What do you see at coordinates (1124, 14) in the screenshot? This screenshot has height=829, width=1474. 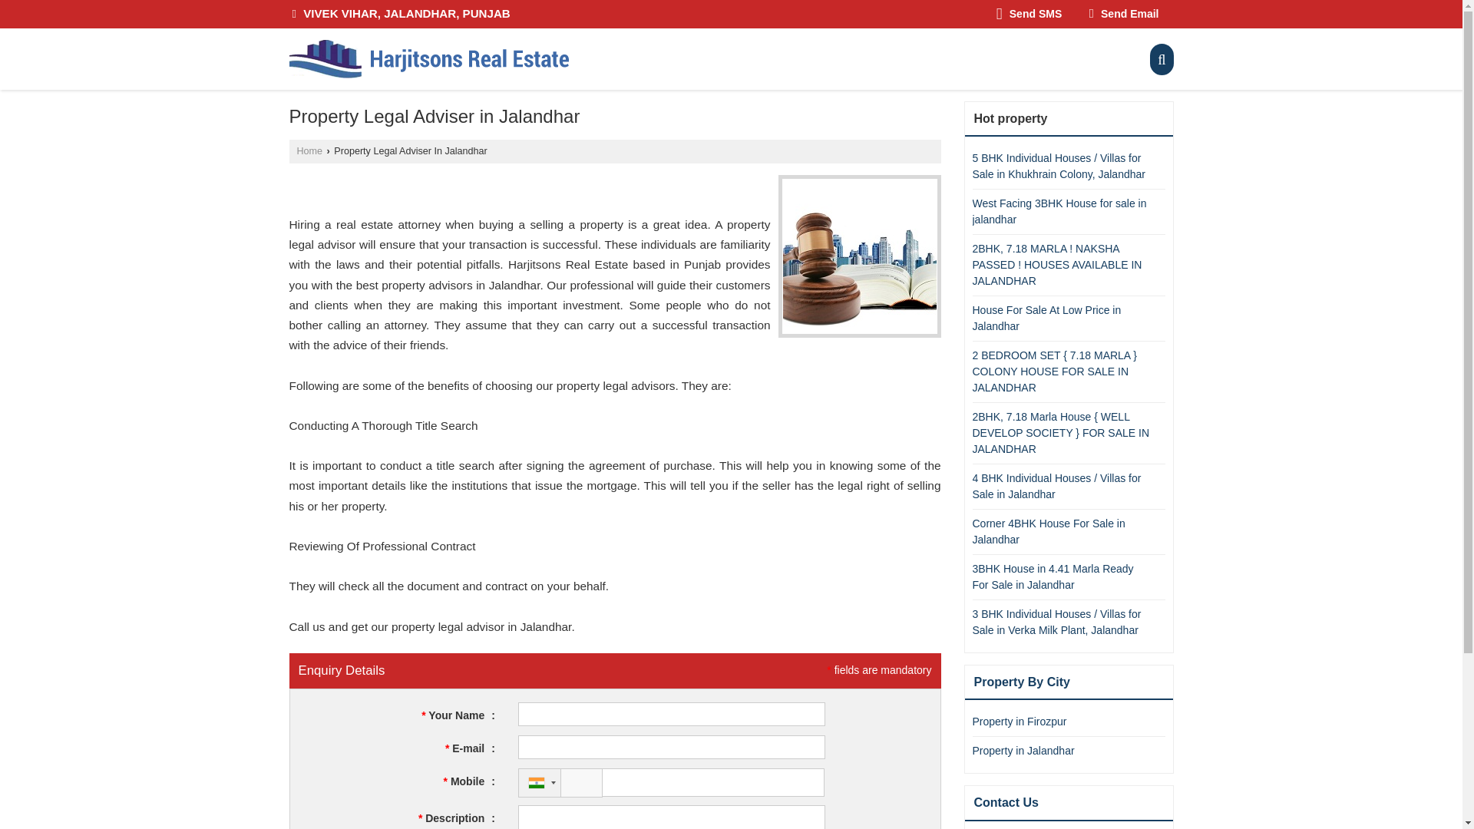 I see `Send Email` at bounding box center [1124, 14].